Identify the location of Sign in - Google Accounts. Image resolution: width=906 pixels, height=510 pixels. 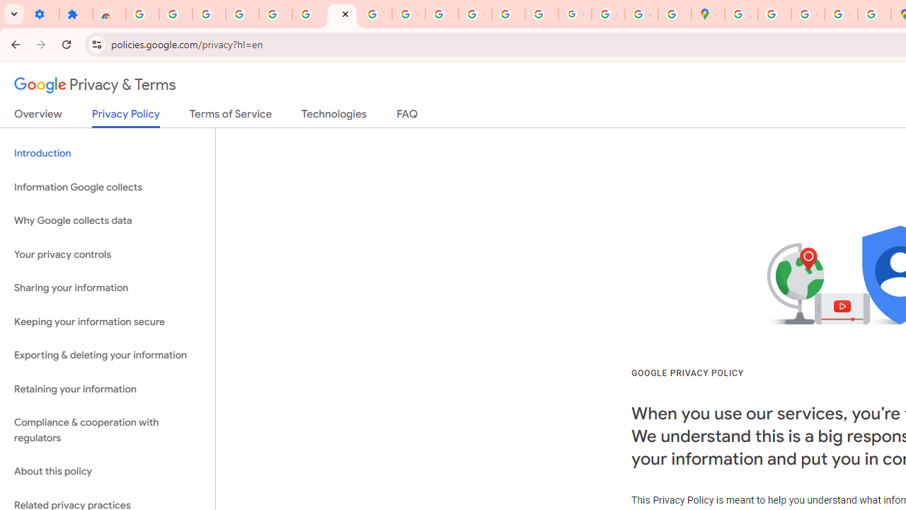
(276, 14).